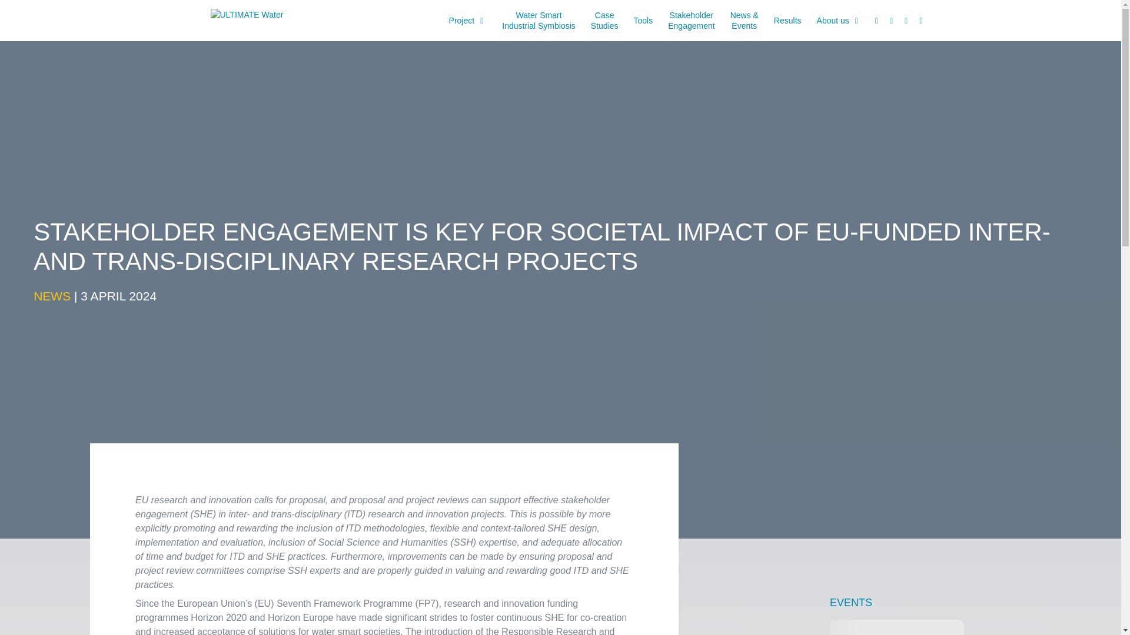  Describe the element at coordinates (539, 21) in the screenshot. I see `About us` at that location.